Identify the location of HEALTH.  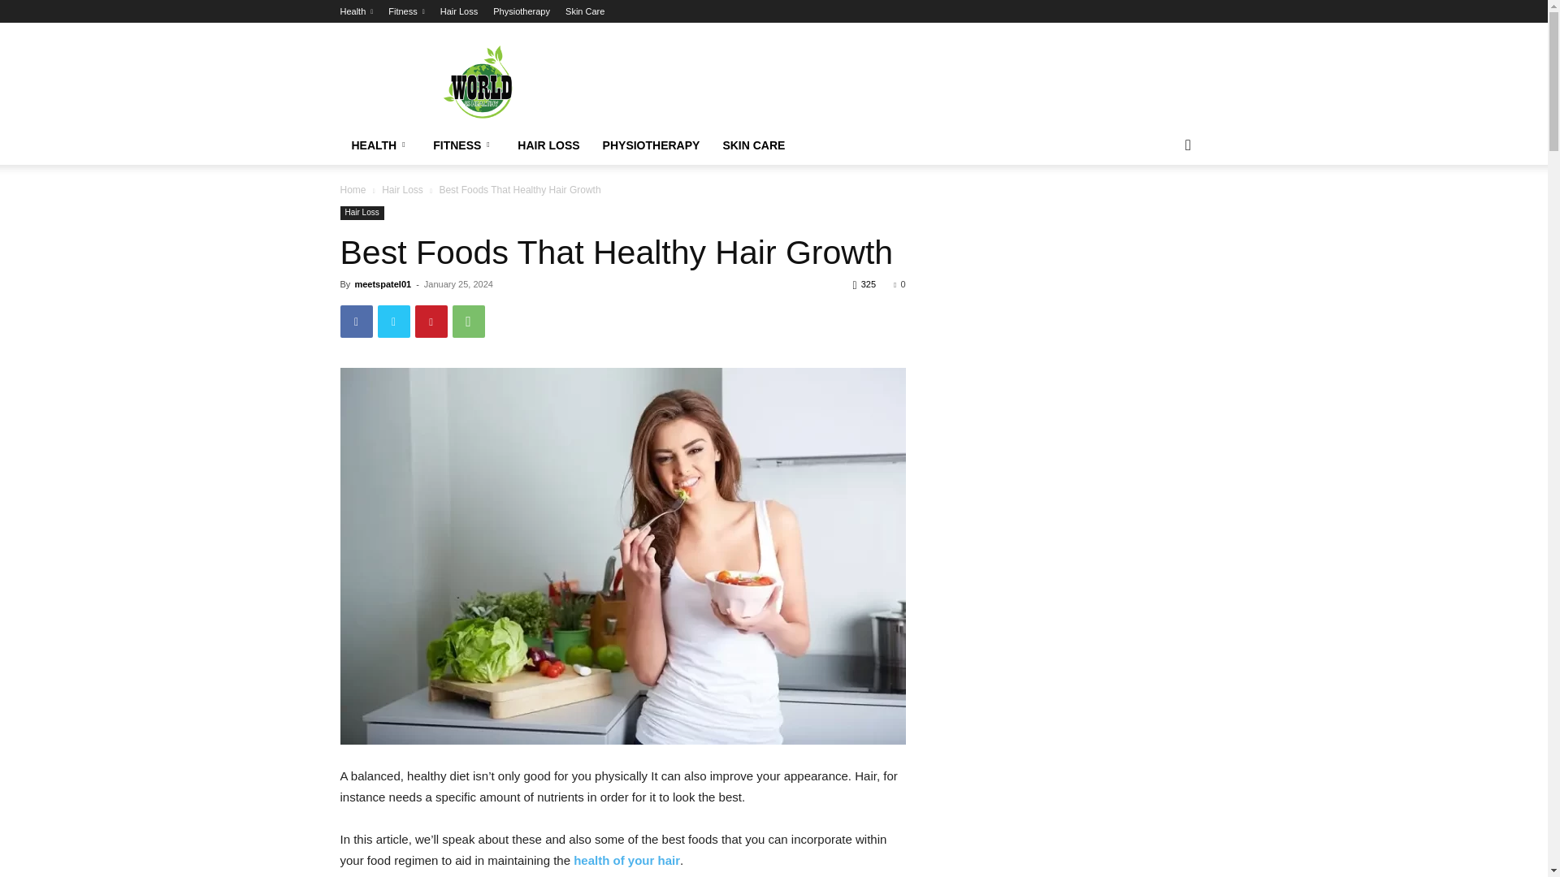
(380, 145).